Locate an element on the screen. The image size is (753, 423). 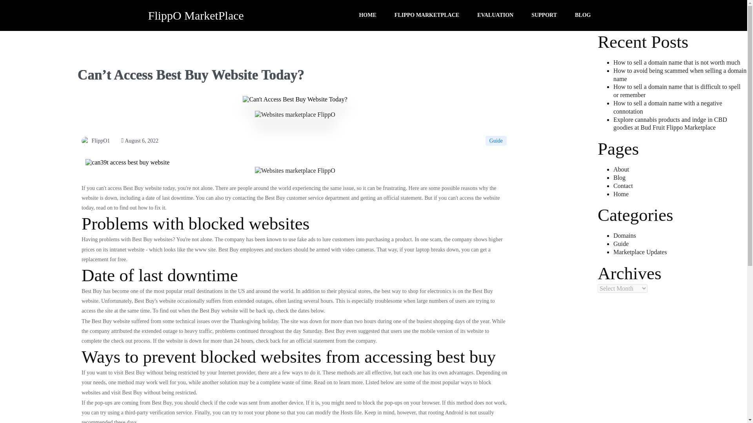
How to sell a domain name with a negative connotation is located at coordinates (668, 107).